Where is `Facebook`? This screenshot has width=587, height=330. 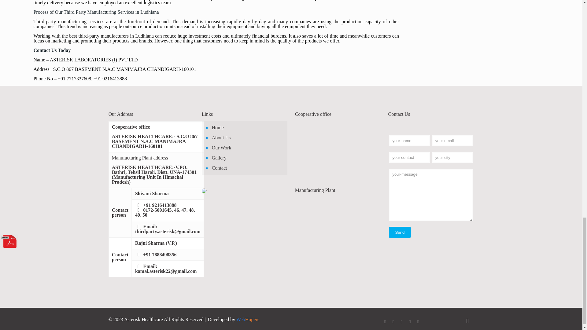 Facebook is located at coordinates (385, 321).